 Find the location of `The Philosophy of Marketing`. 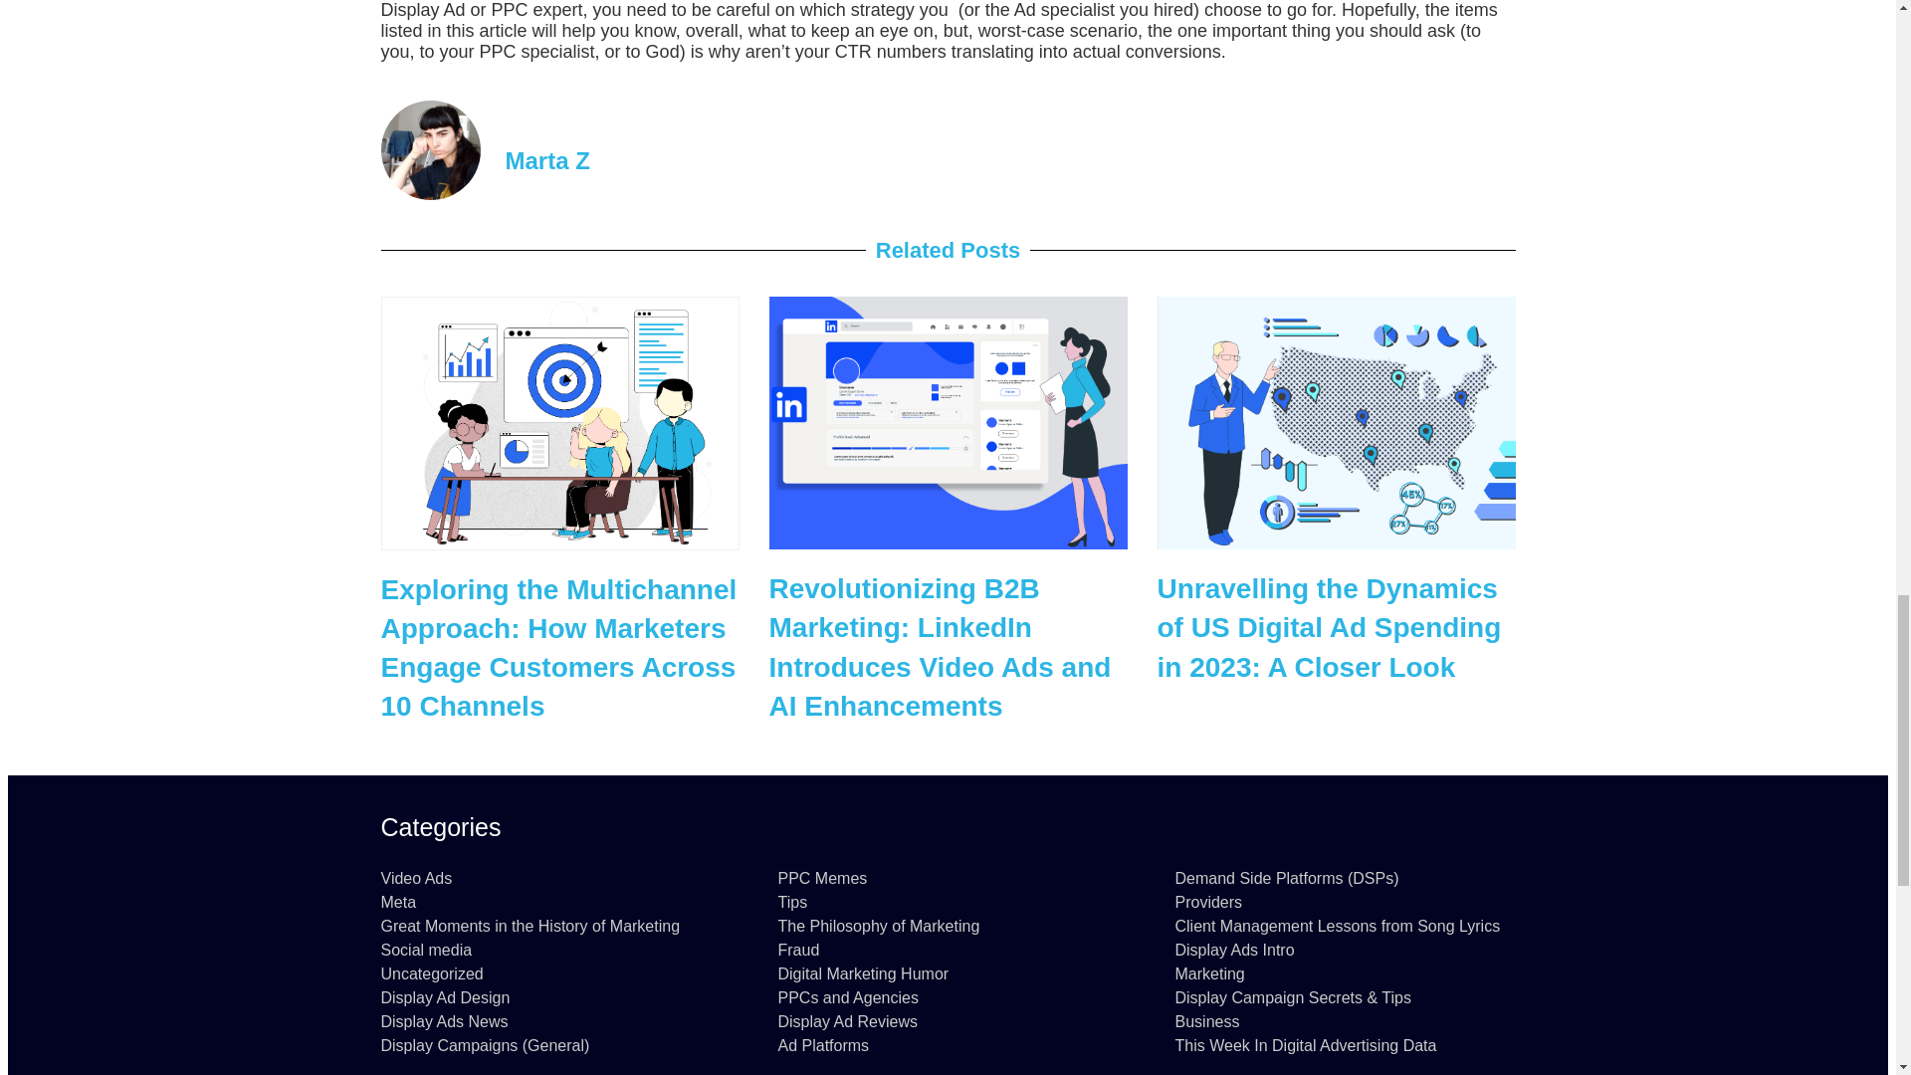

The Philosophy of Marketing is located at coordinates (948, 926).